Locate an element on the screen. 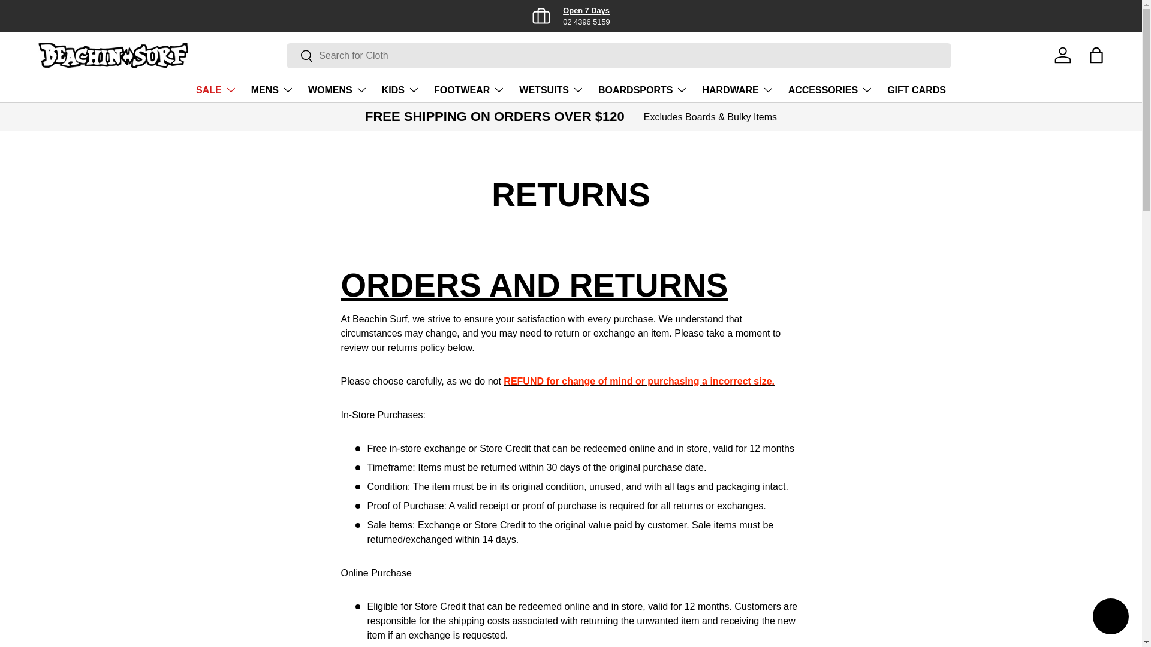 This screenshot has width=1151, height=647. SKIP TO CONTENT is located at coordinates (54, 17).